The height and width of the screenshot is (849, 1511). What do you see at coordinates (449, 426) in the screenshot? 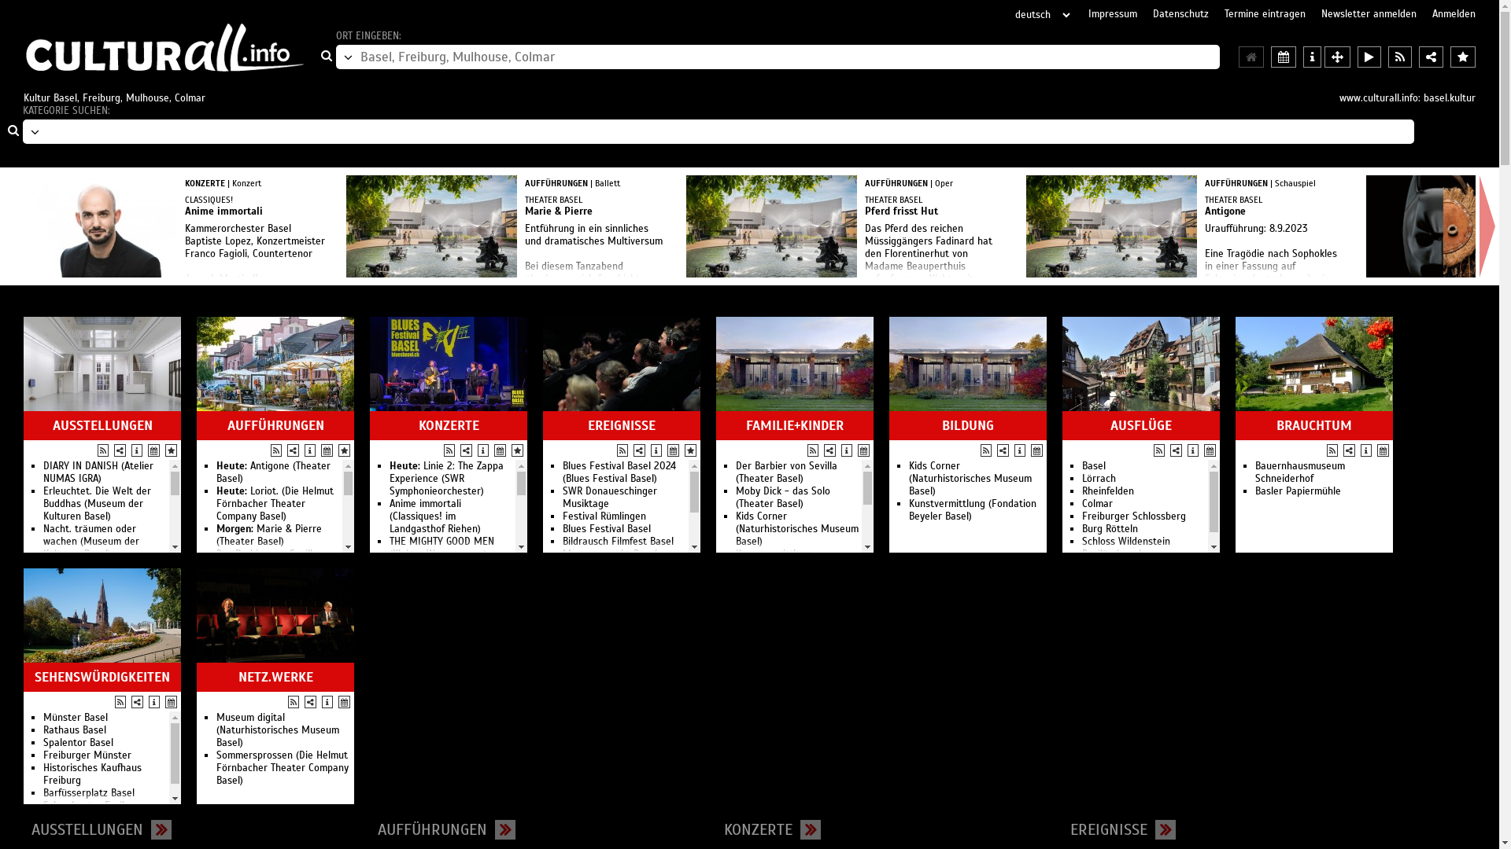
I see `KONZERTE` at bounding box center [449, 426].